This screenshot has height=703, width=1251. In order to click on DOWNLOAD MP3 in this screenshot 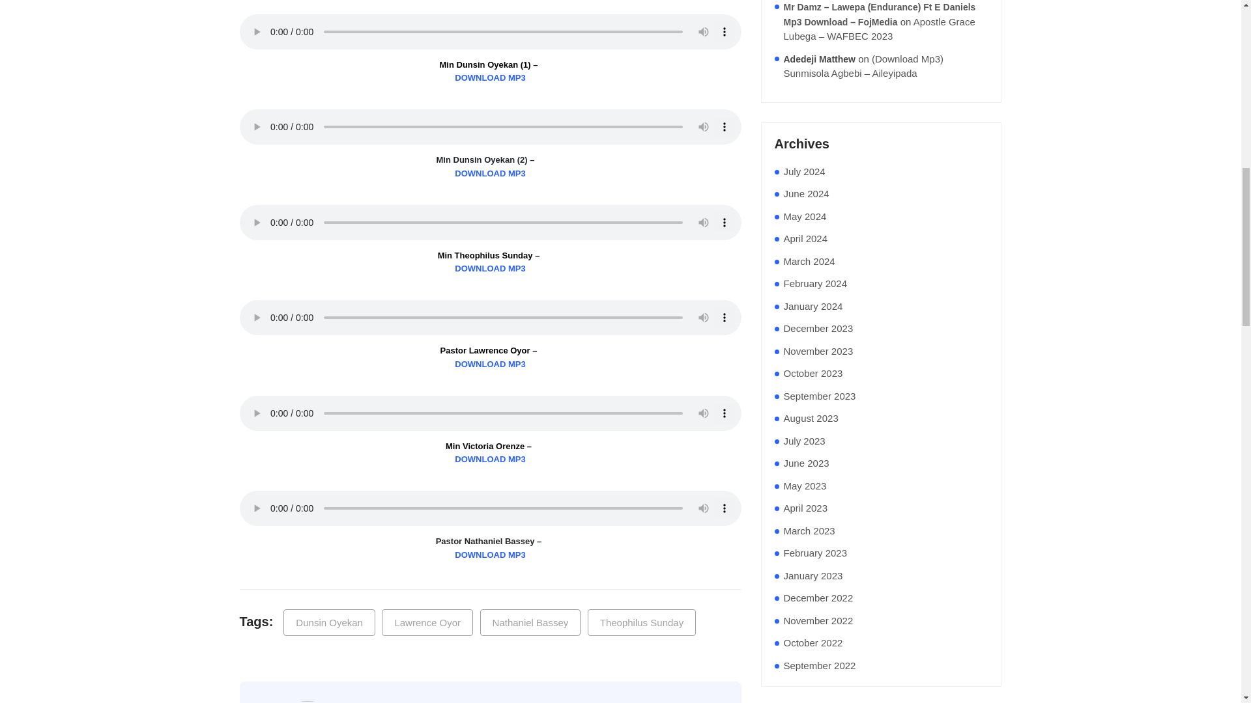, I will do `click(491, 269)`.